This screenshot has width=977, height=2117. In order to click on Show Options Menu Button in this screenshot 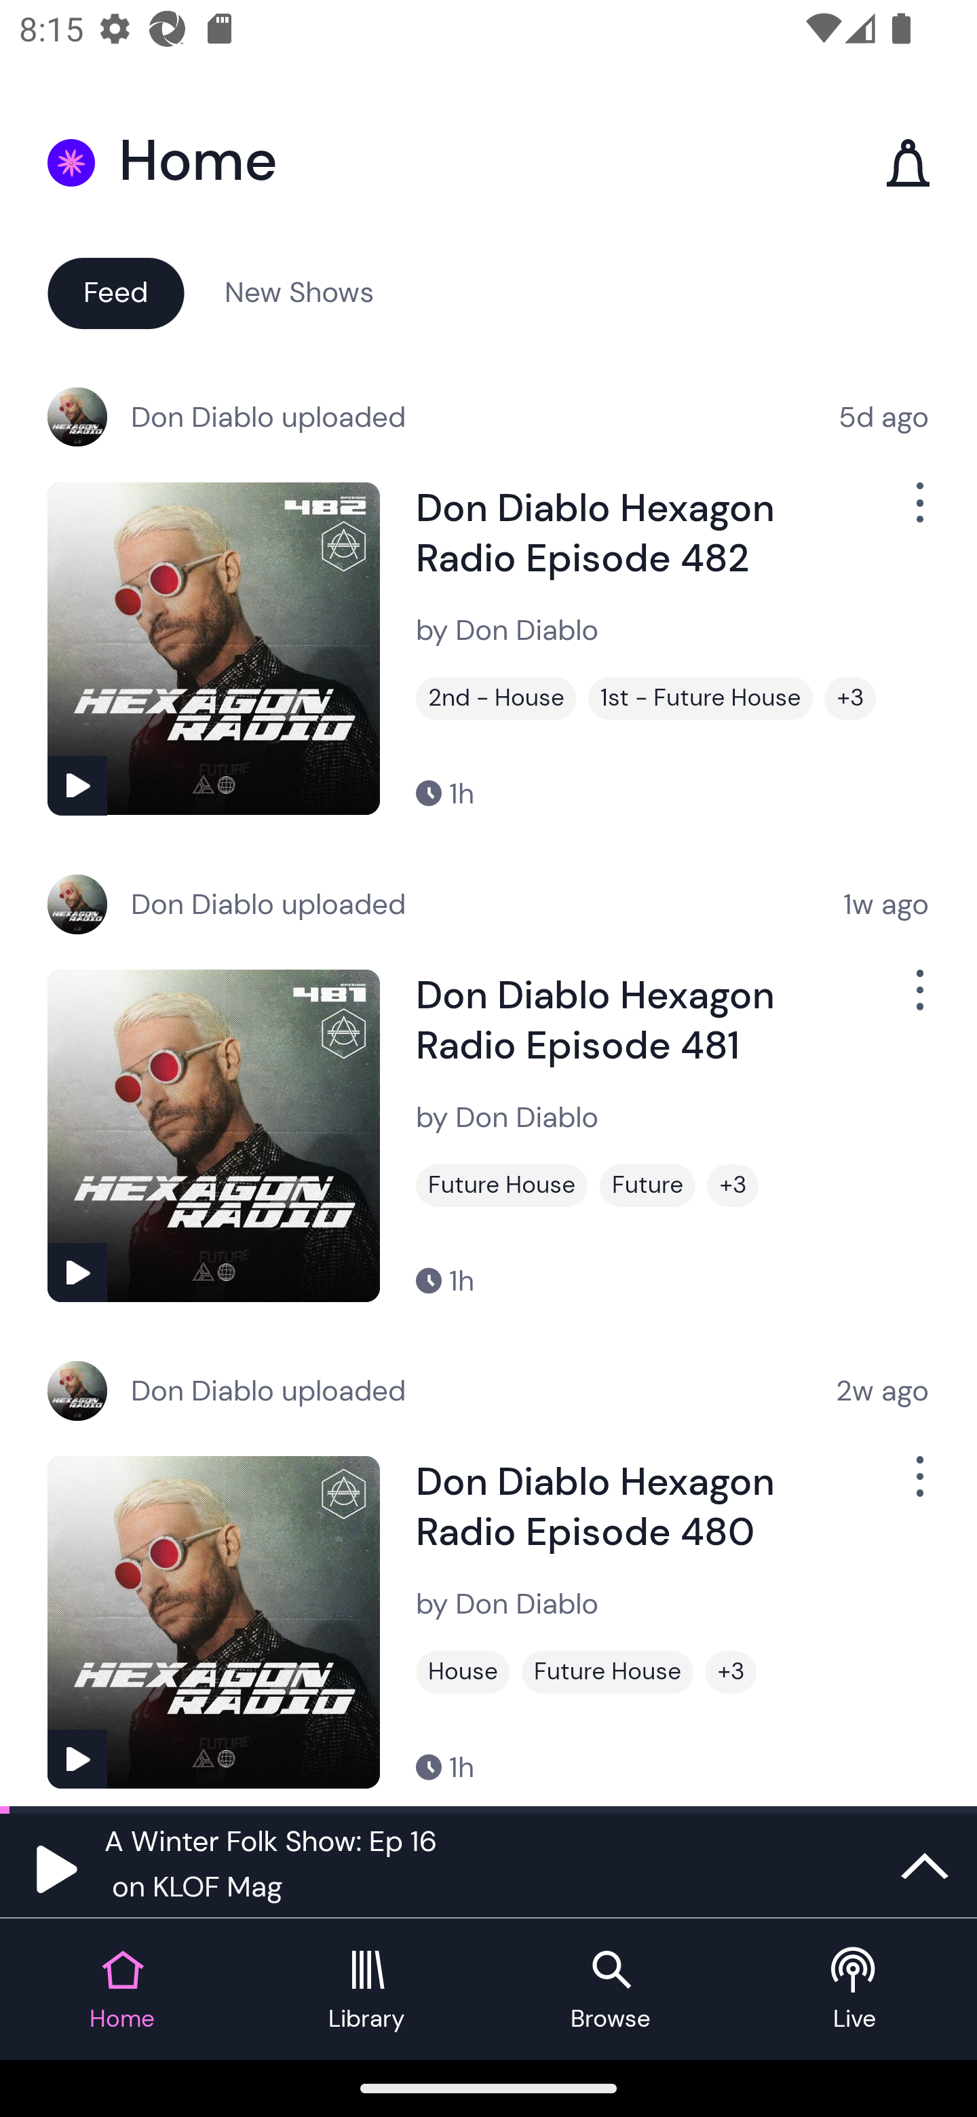, I will do `click(917, 1000)`.